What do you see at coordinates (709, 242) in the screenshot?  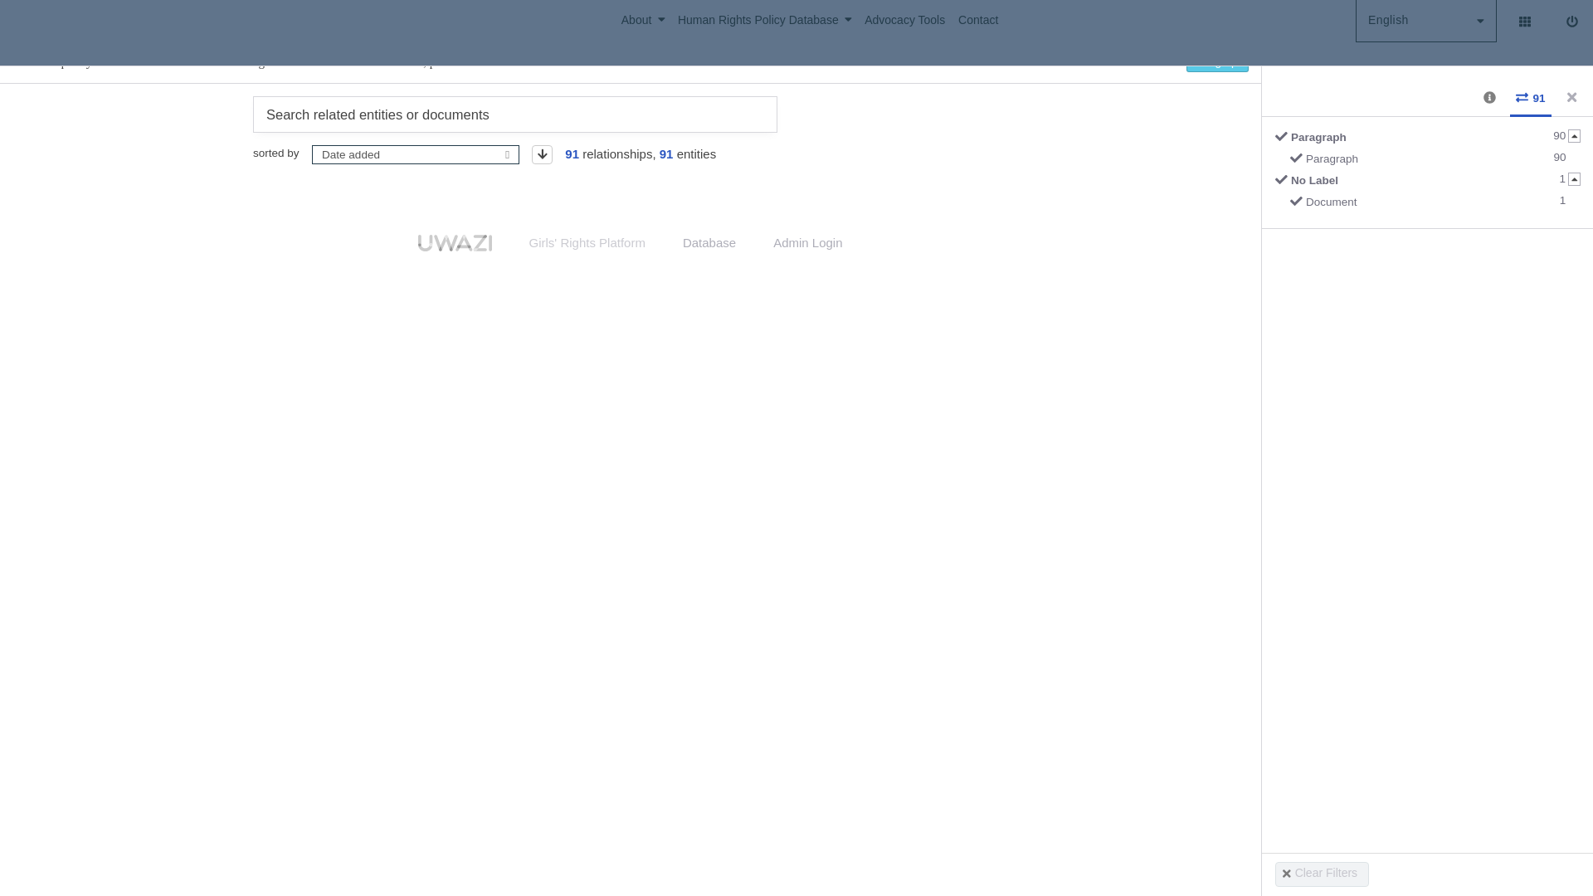 I see `Database` at bounding box center [709, 242].